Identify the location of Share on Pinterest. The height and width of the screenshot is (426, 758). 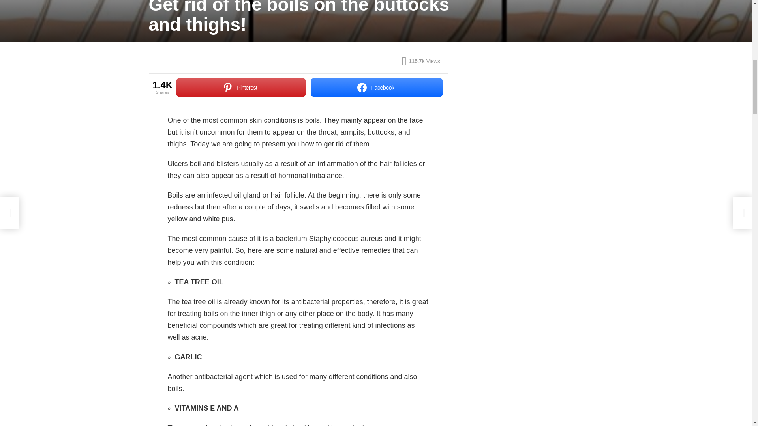
(241, 88).